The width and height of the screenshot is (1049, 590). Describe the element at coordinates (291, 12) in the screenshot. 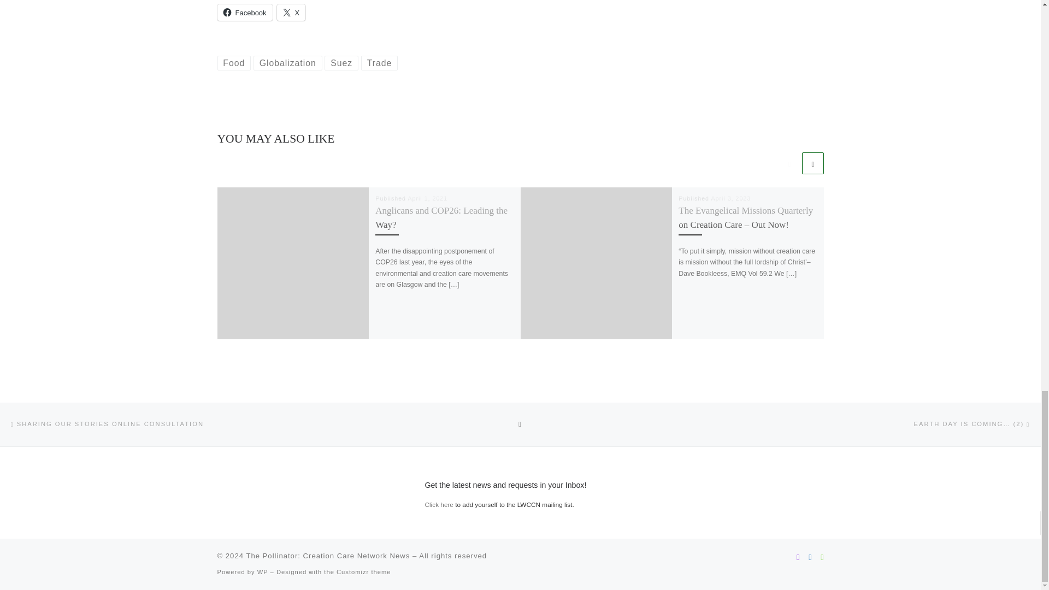

I see `Click to share on X` at that location.